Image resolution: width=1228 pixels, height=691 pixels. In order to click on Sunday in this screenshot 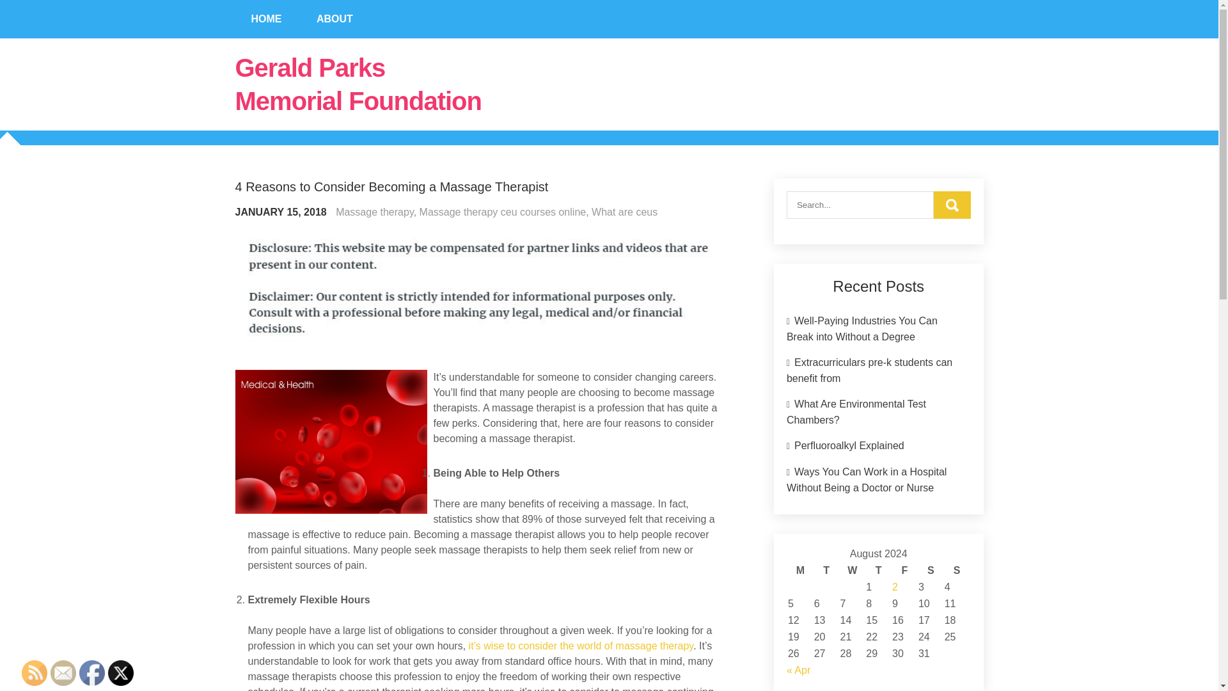, I will do `click(957, 571)`.